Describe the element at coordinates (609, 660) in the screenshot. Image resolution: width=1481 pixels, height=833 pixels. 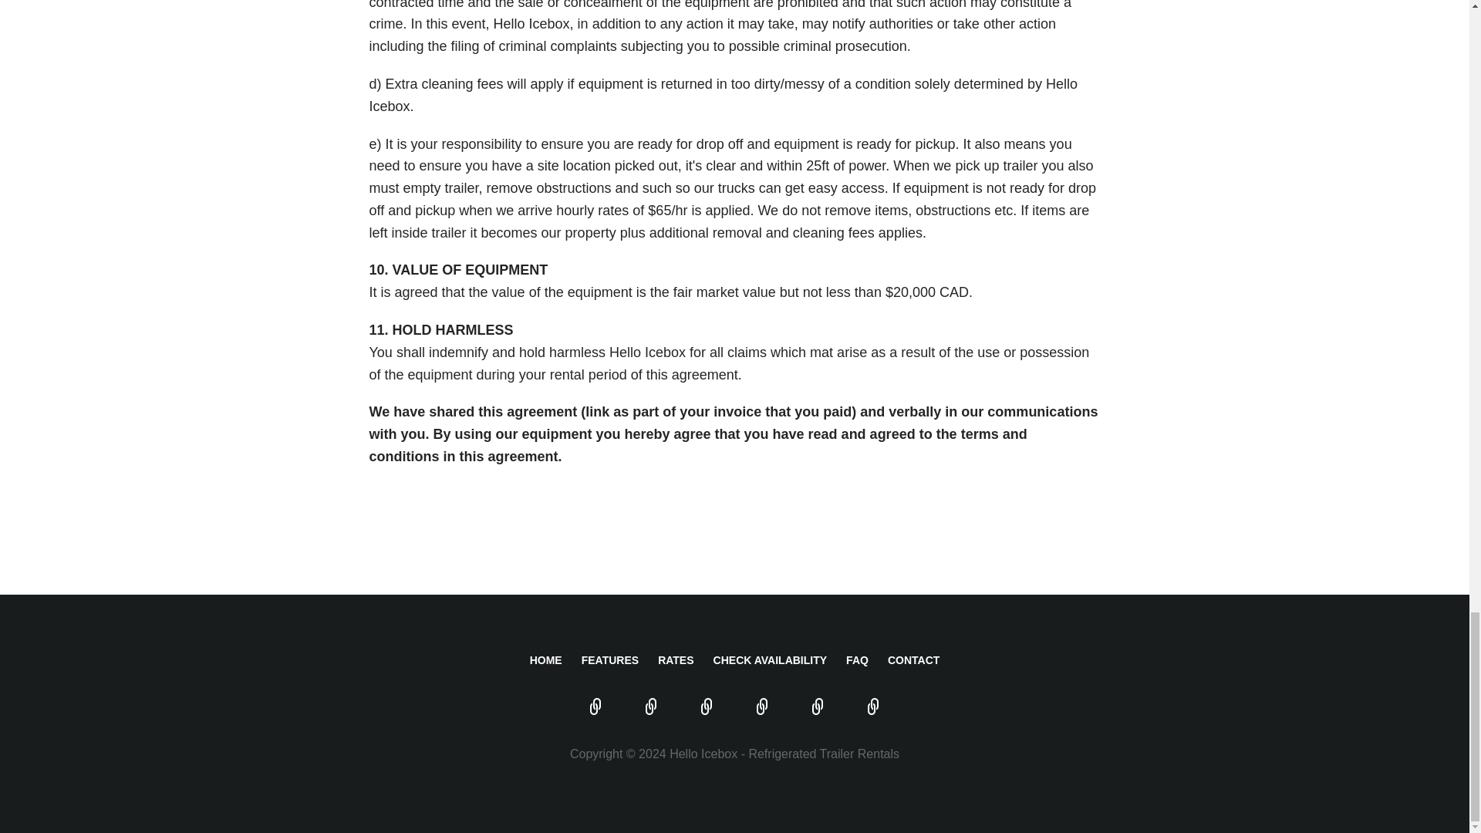
I see `FEATURES` at that location.